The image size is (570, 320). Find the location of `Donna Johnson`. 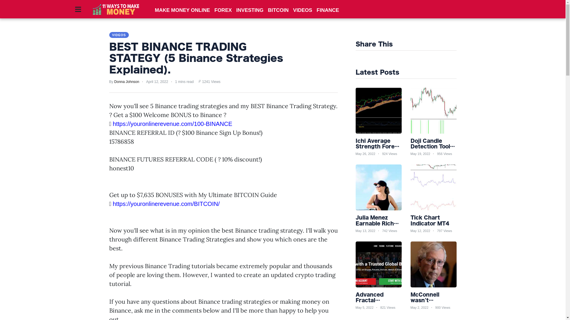

Donna Johnson is located at coordinates (127, 82).